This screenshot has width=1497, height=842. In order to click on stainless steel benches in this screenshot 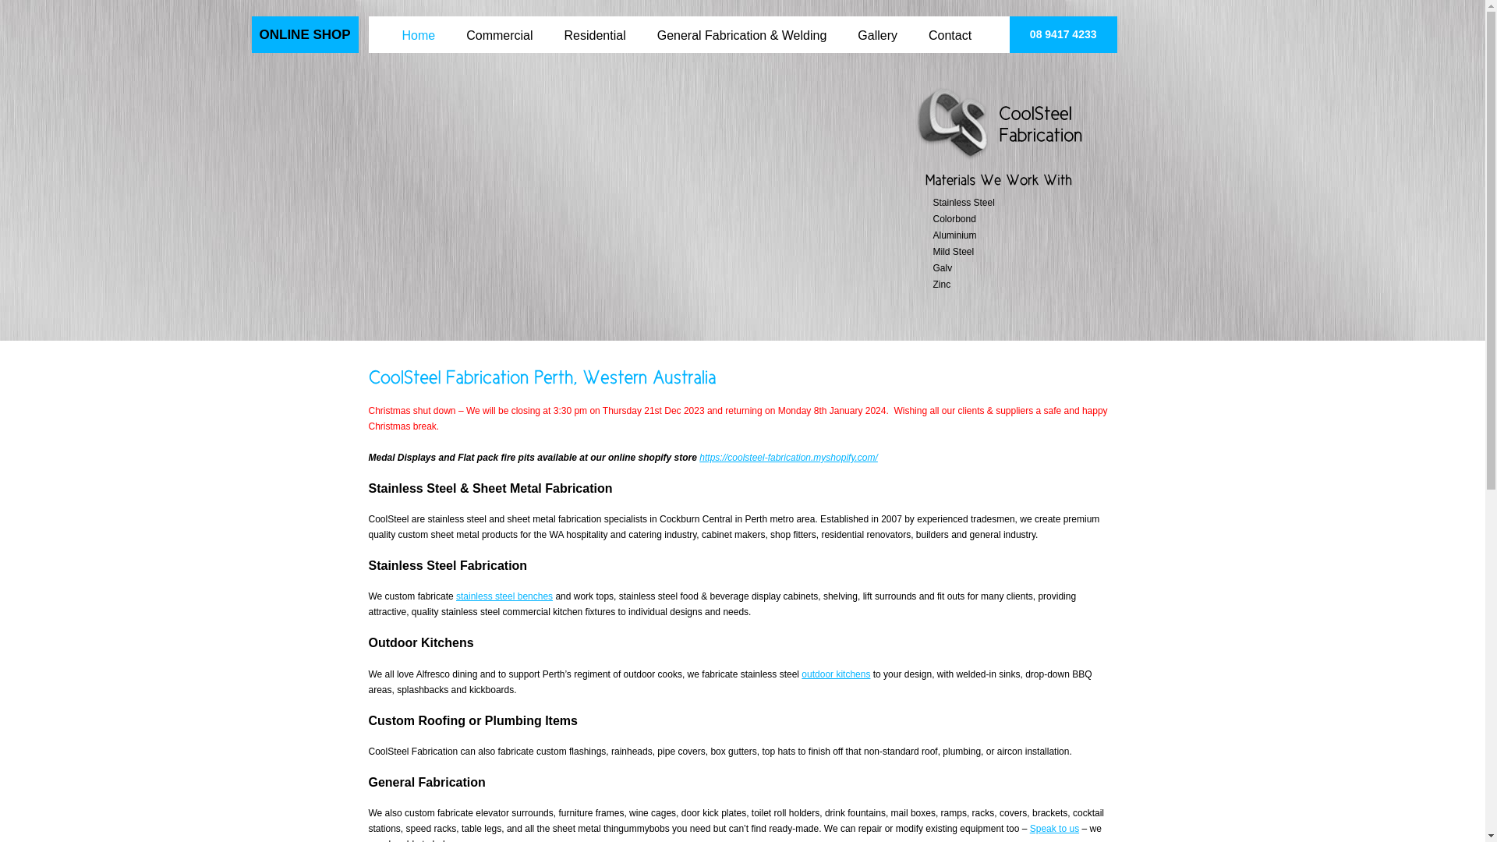, I will do `click(504, 596)`.